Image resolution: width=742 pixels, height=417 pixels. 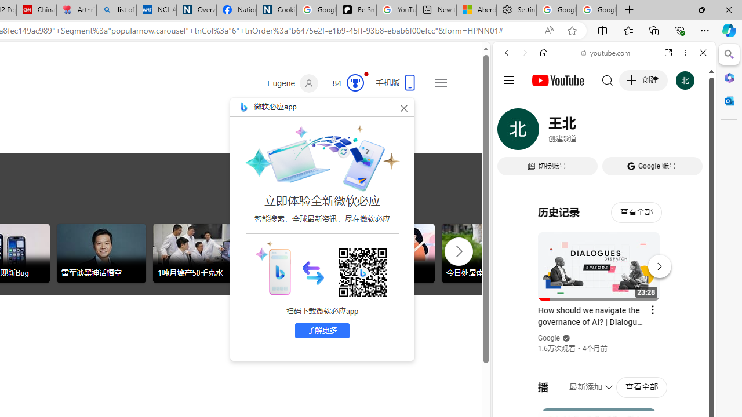 I want to click on Read aloud this page (Ctrl+Shift+U), so click(x=548, y=31).